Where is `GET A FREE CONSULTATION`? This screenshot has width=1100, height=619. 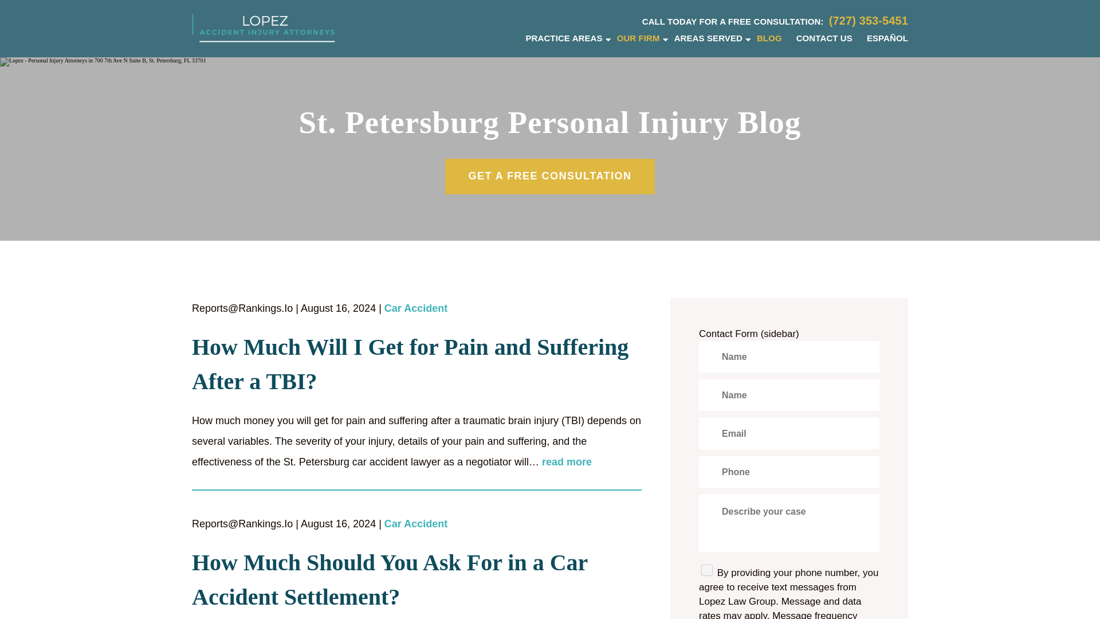 GET A FREE CONSULTATION is located at coordinates (550, 177).